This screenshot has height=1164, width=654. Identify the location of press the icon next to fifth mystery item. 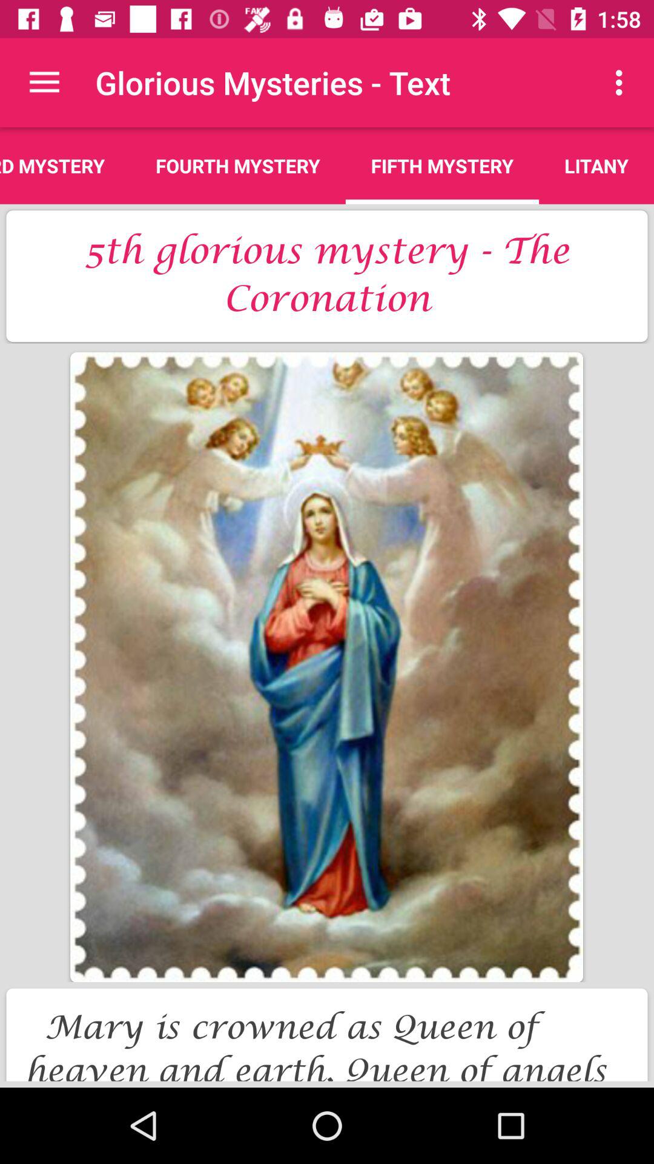
(237, 166).